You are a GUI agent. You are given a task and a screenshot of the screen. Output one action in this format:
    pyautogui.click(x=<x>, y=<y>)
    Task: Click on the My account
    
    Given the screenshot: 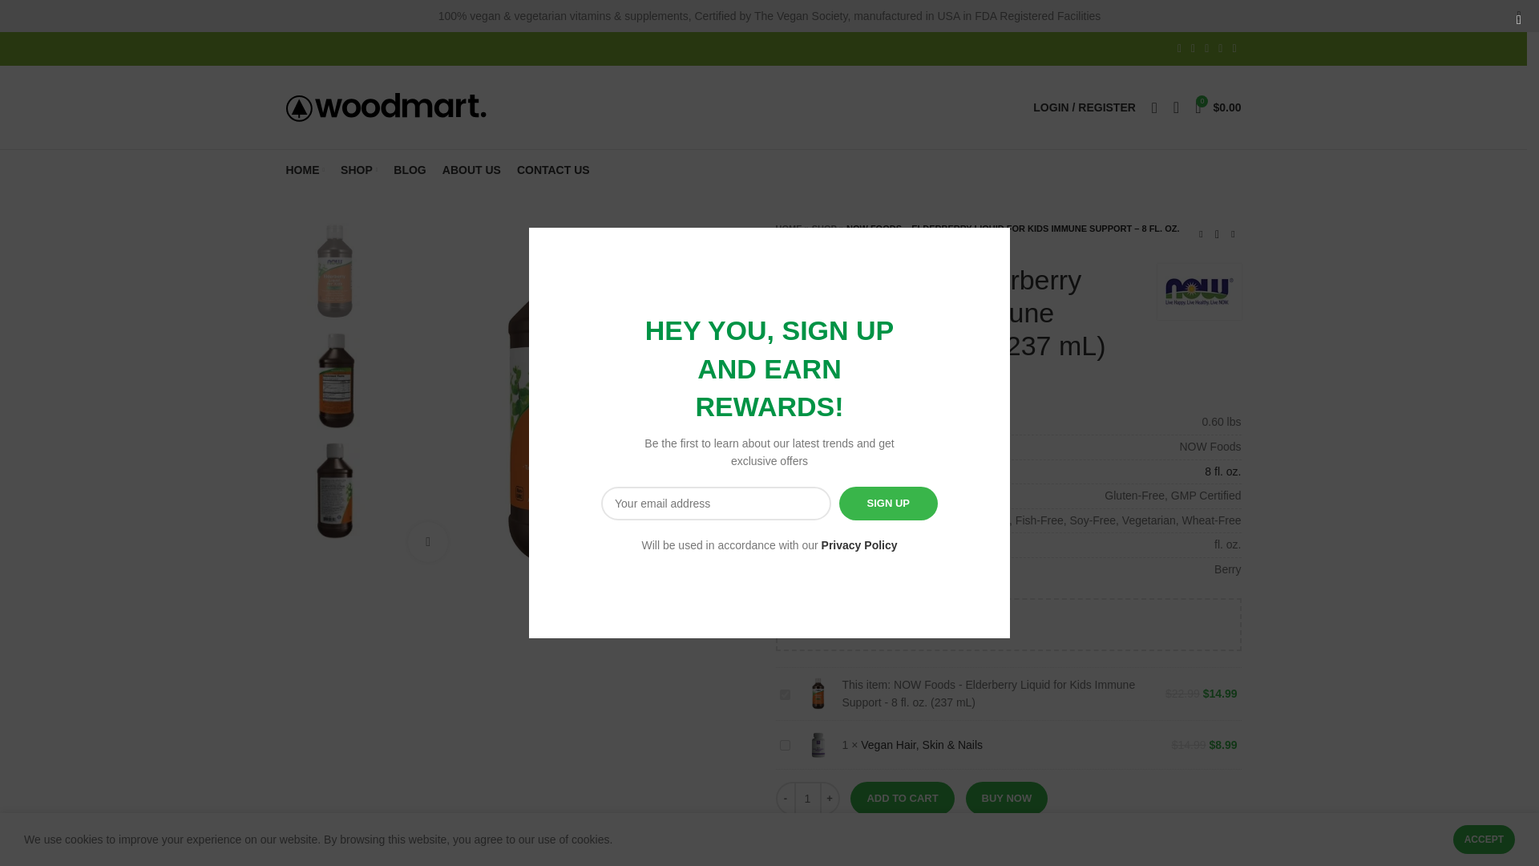 What is the action you would take?
    pyautogui.click(x=1084, y=107)
    